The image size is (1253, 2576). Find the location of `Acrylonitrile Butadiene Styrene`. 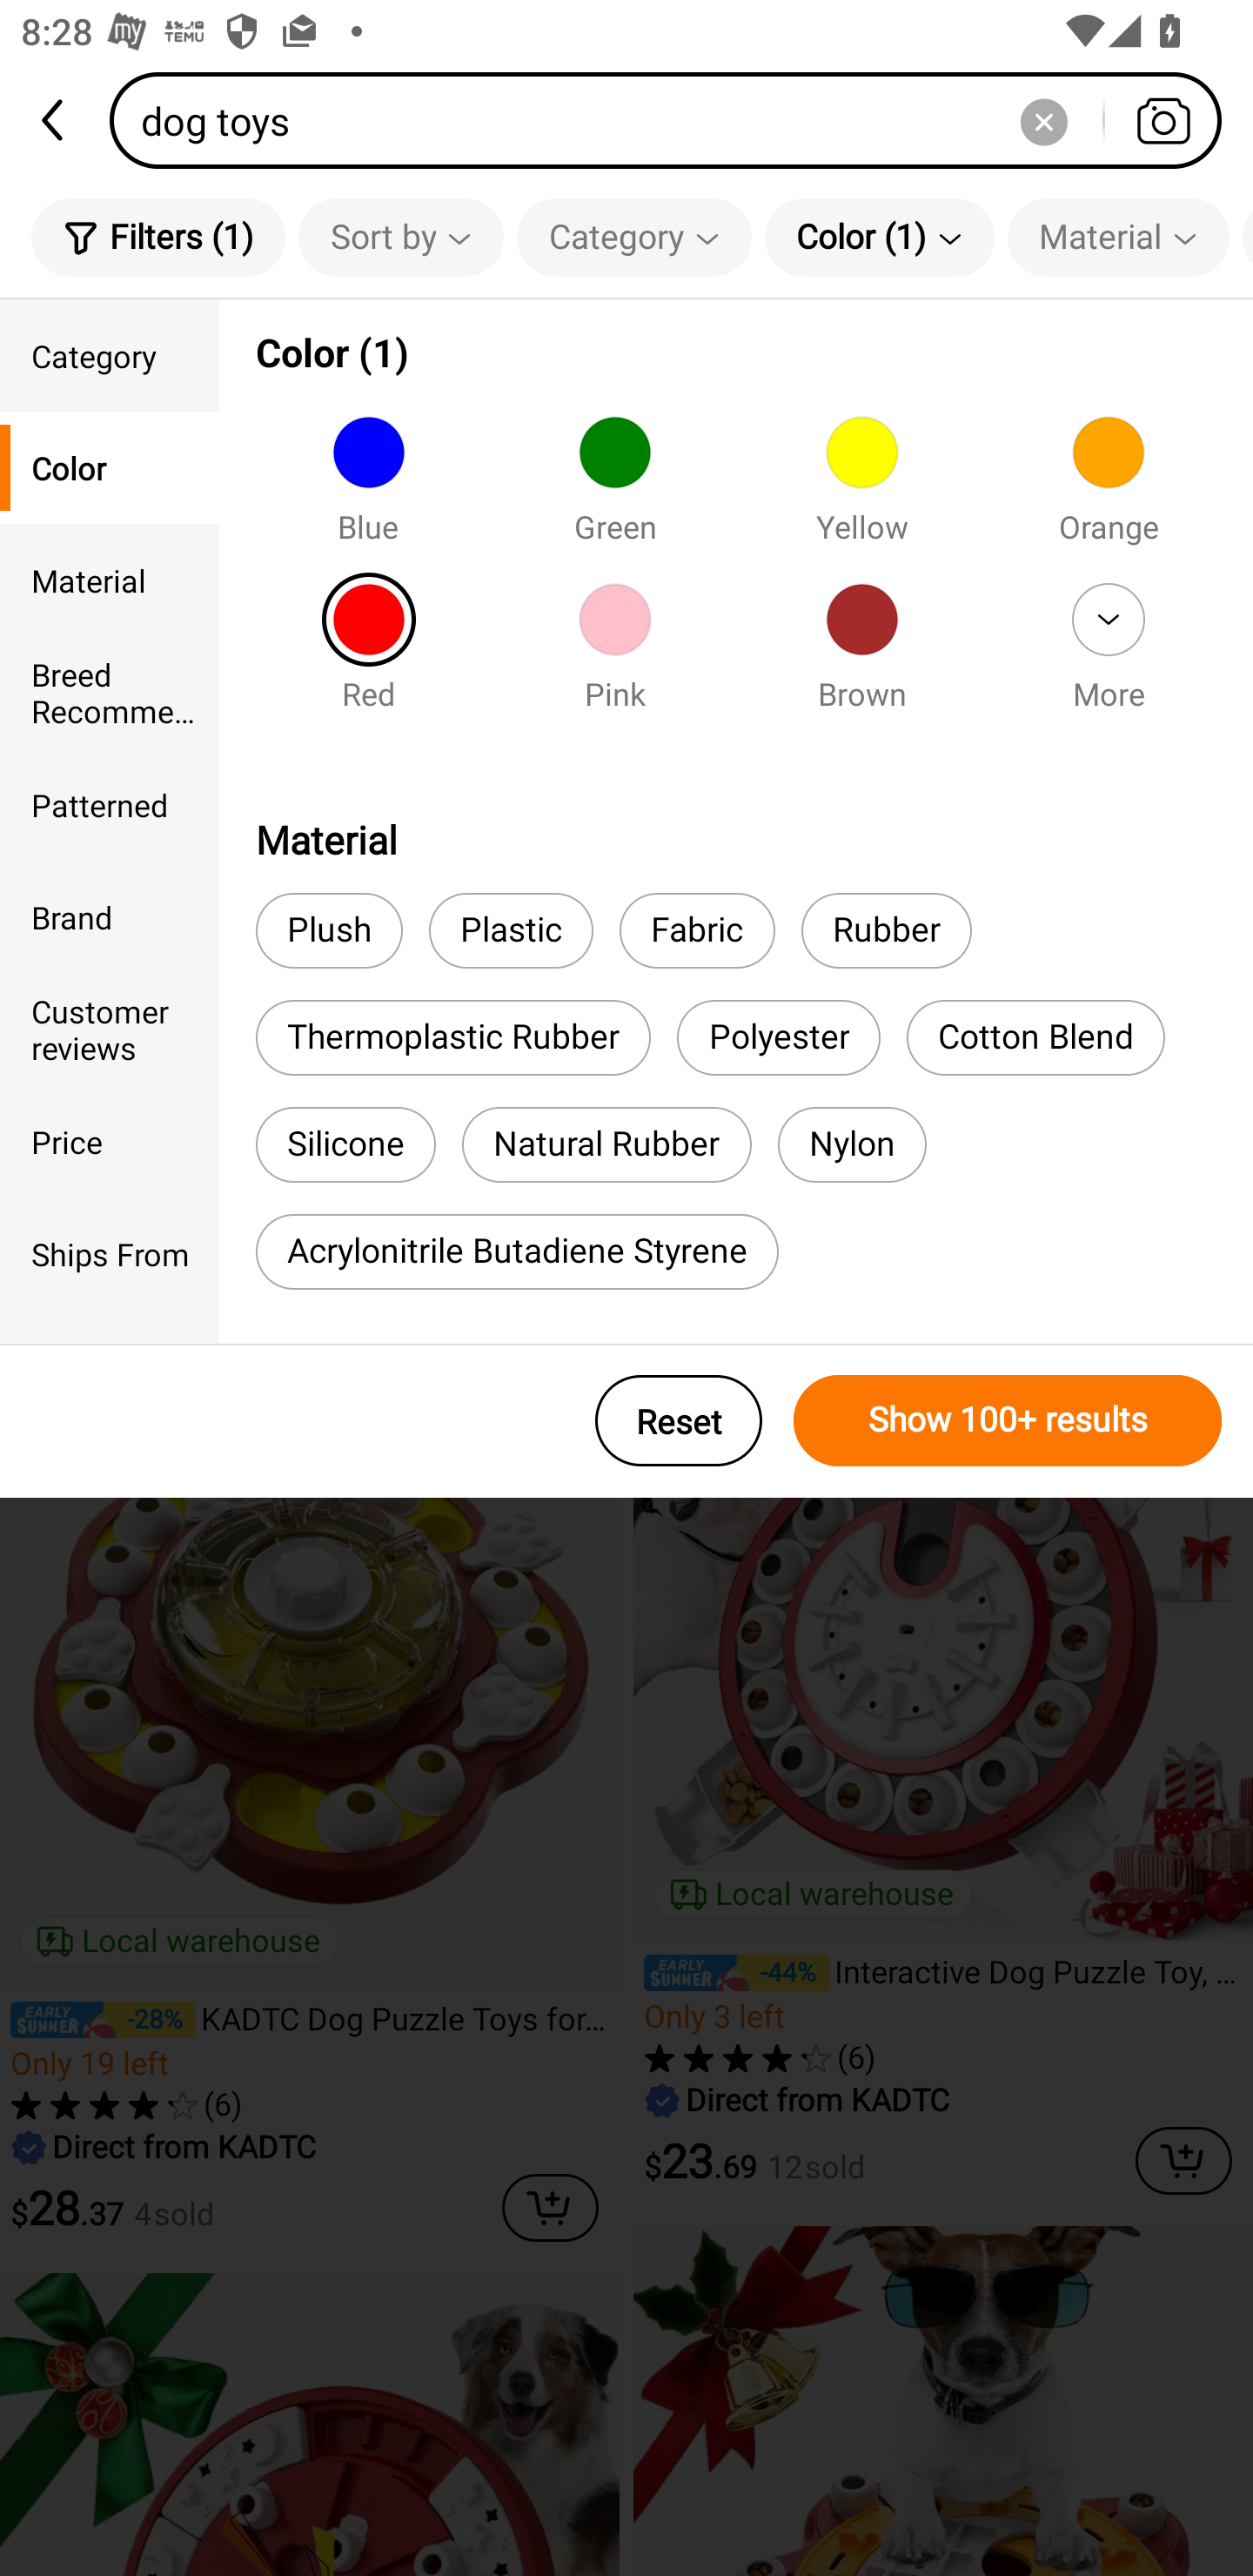

Acrylonitrile Butadiene Styrene is located at coordinates (517, 1251).